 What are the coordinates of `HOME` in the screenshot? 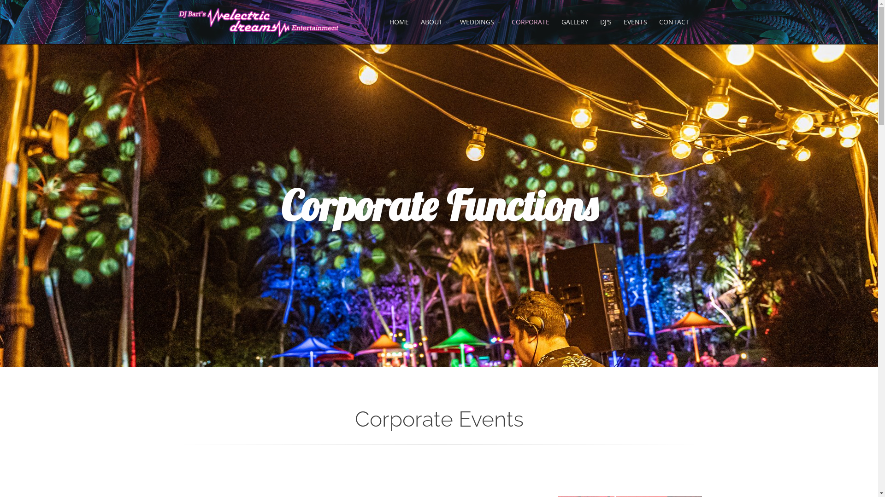 It's located at (399, 22).